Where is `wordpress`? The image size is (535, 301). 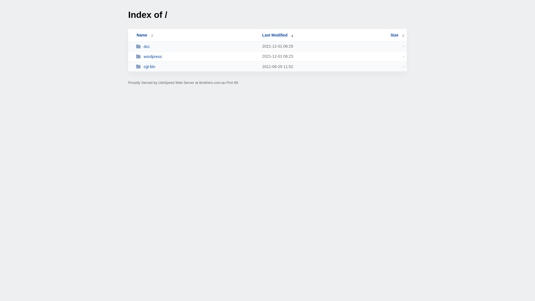 wordpress is located at coordinates (197, 56).